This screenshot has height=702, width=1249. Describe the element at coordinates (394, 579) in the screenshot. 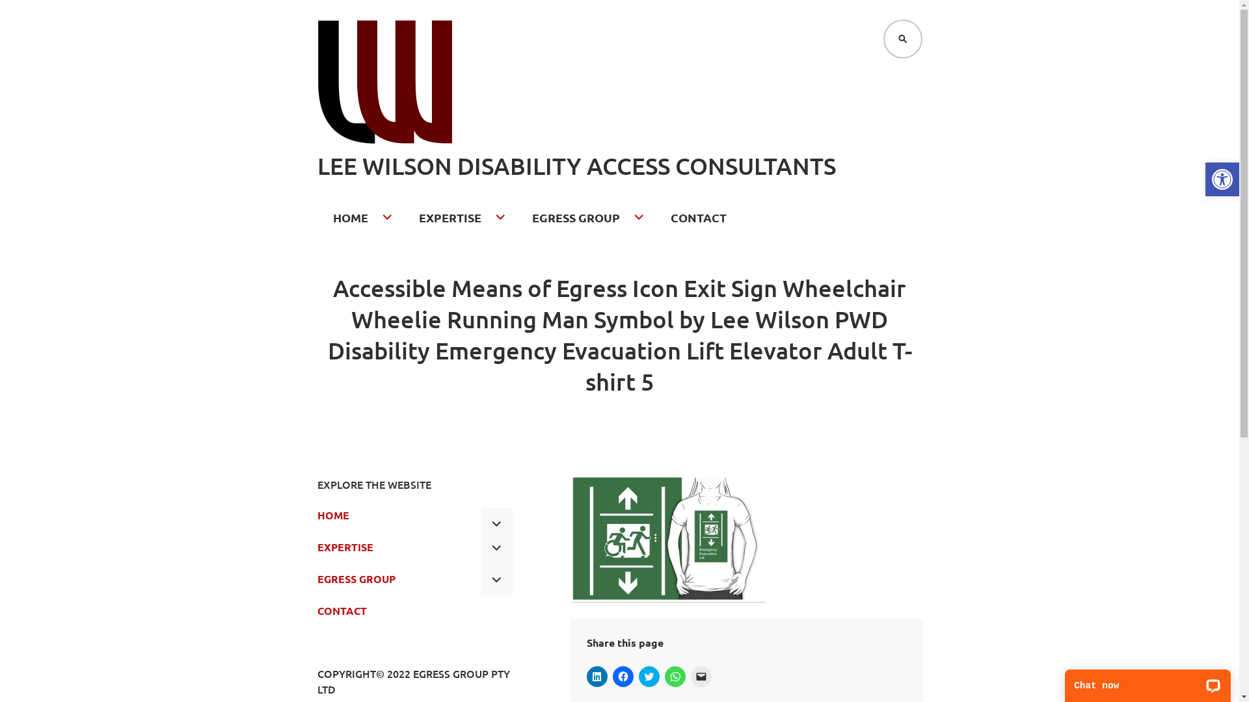

I see `EGRESS GROUP` at that location.